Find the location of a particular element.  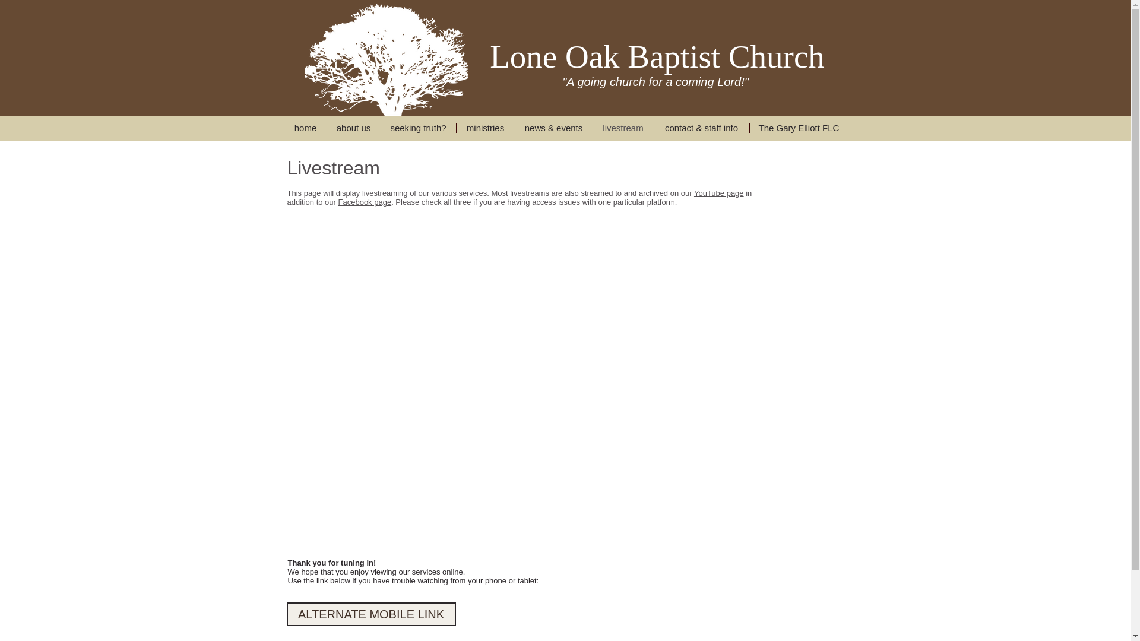

The Gary Elliott FLC is located at coordinates (798, 128).